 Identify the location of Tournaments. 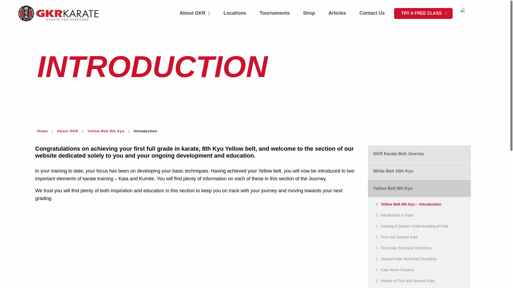
(275, 13).